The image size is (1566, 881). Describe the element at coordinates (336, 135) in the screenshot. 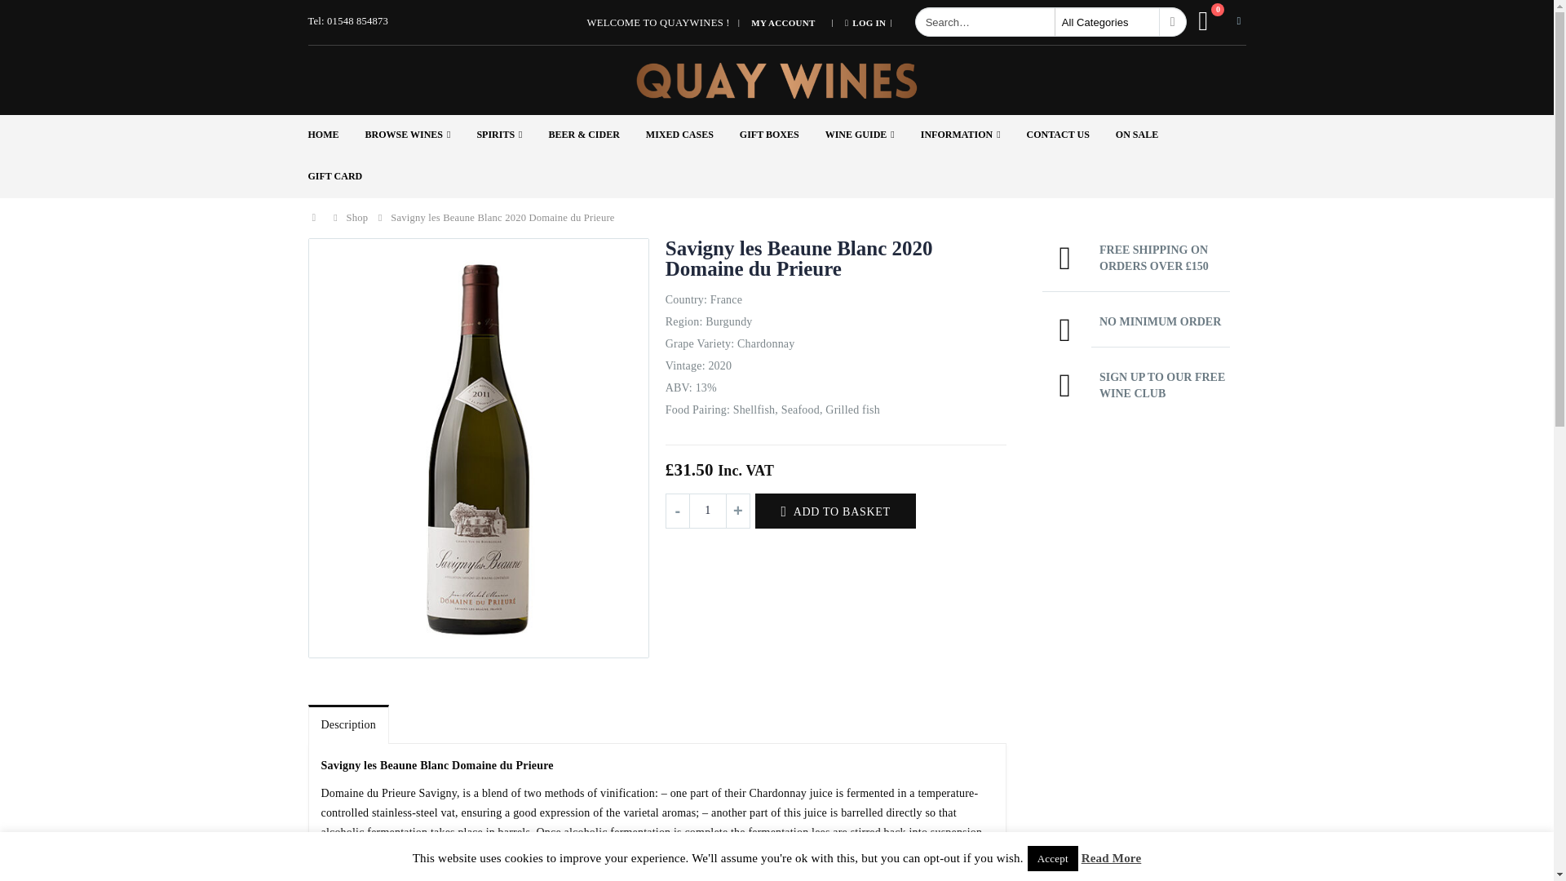

I see `HOME` at that location.